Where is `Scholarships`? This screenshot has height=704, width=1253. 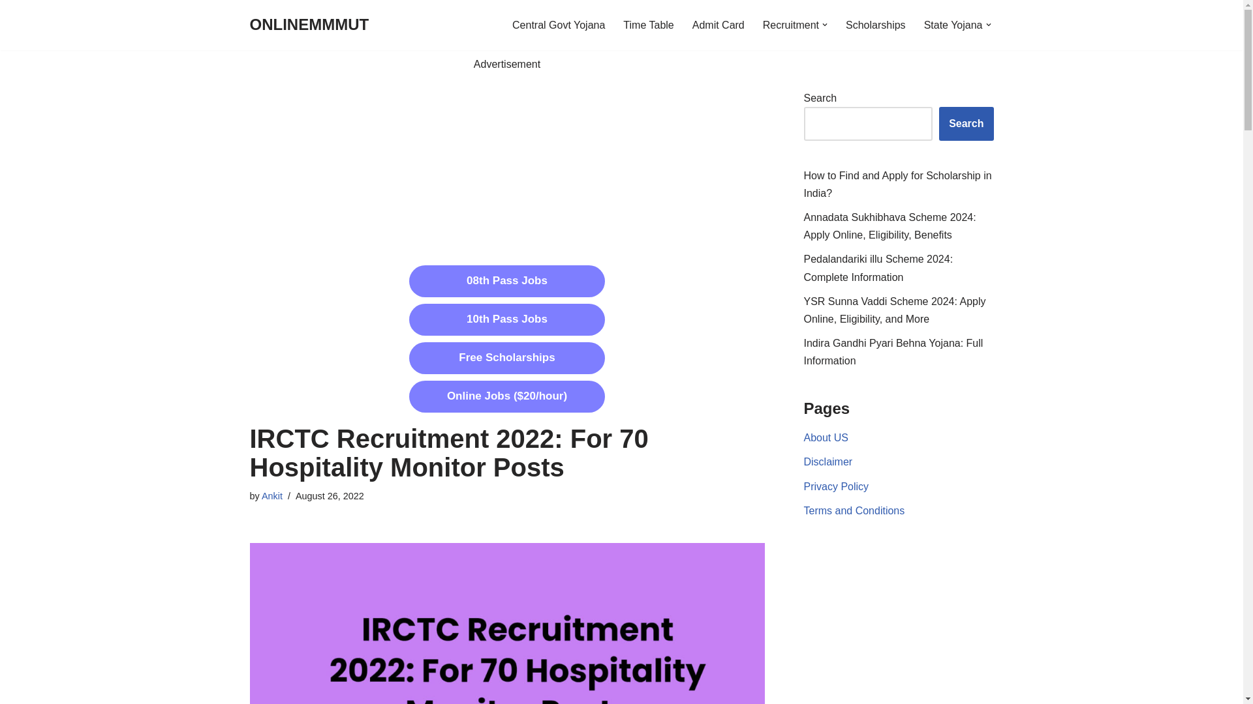 Scholarships is located at coordinates (876, 25).